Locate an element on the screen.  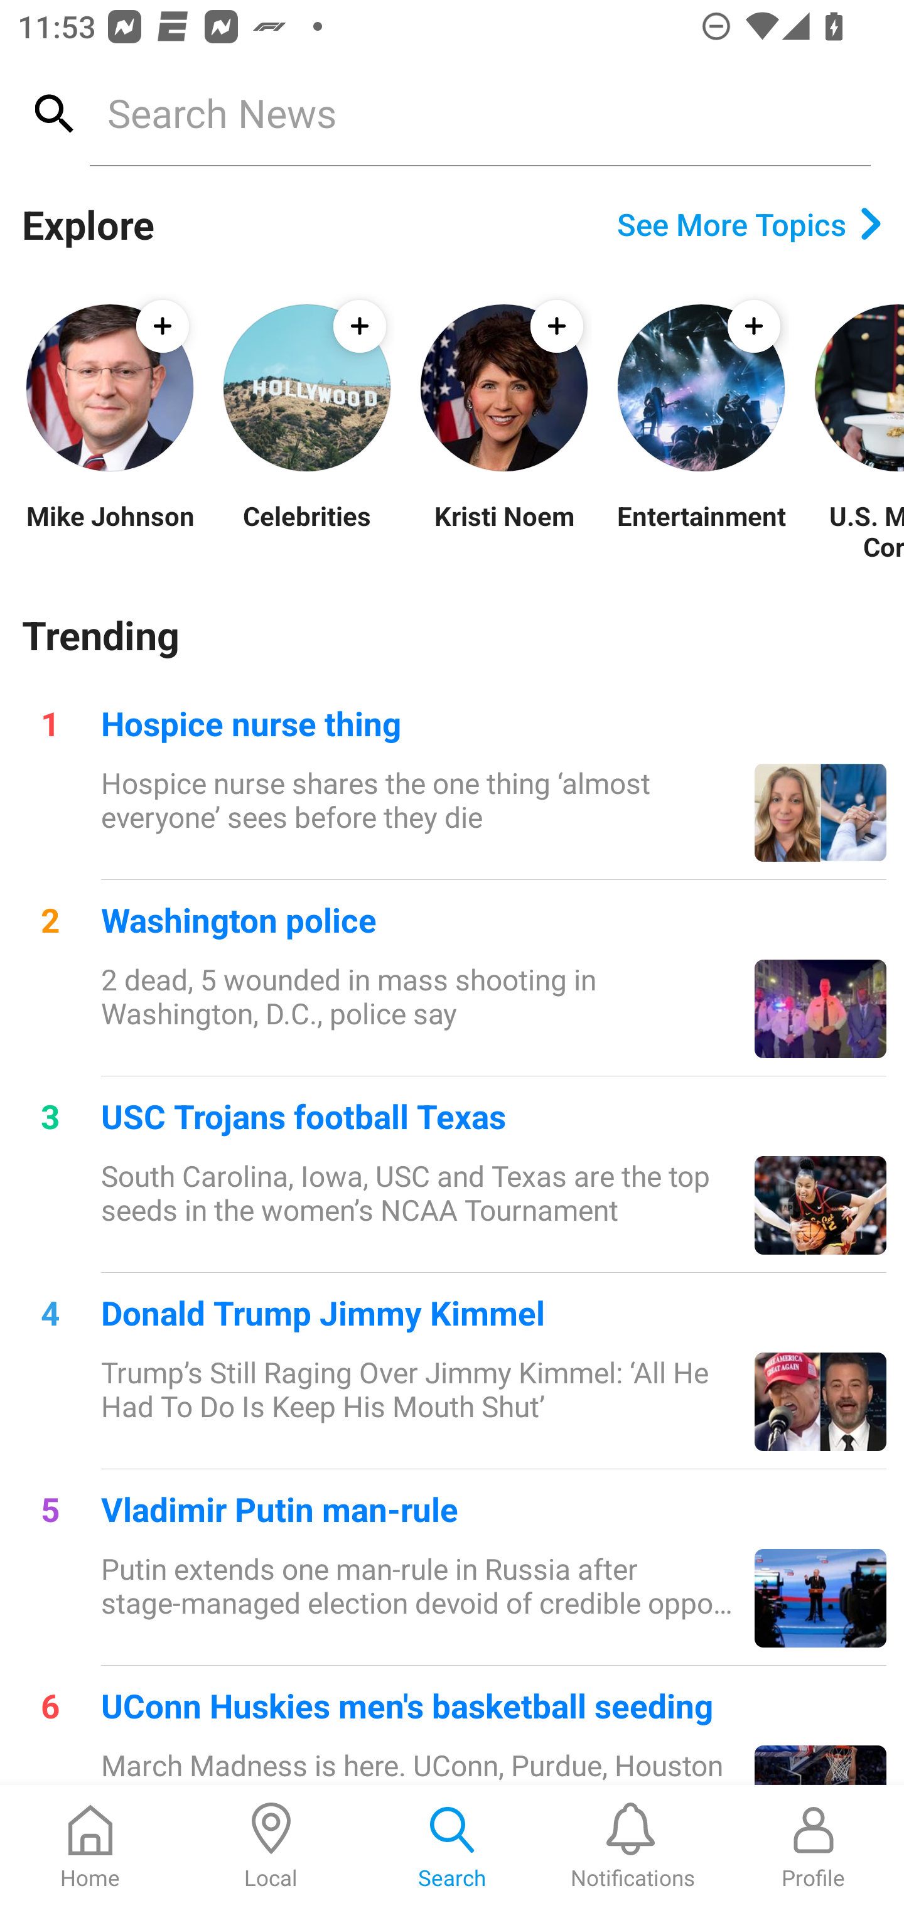
Kristi Noem is located at coordinates (503, 531).